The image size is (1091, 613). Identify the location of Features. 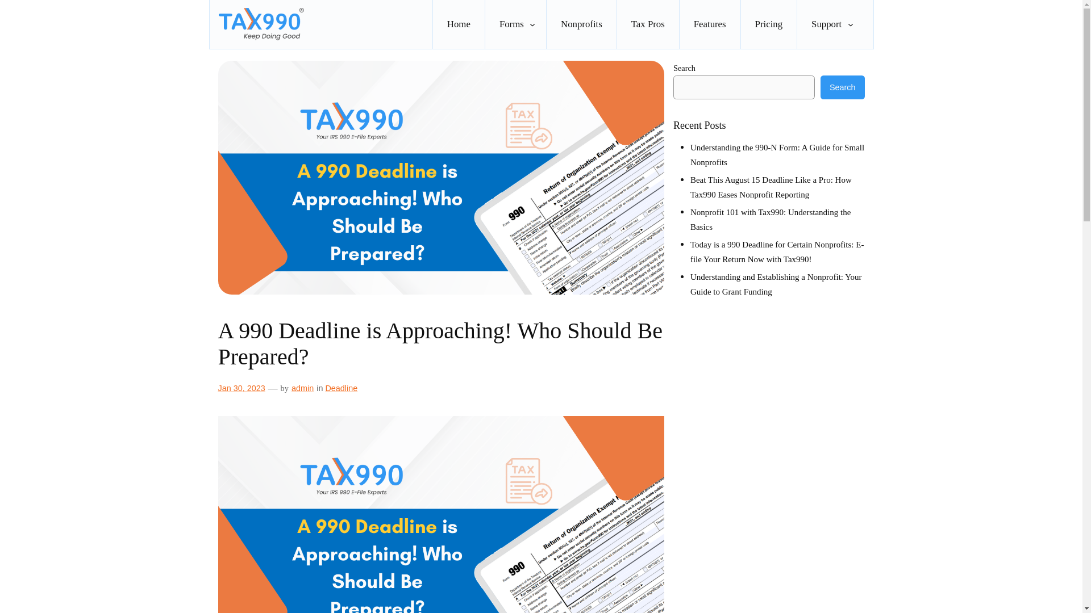
(710, 24).